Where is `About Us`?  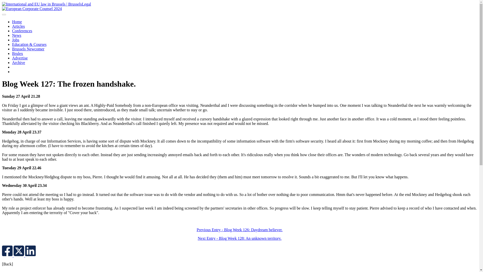 About Us is located at coordinates (20, 67).